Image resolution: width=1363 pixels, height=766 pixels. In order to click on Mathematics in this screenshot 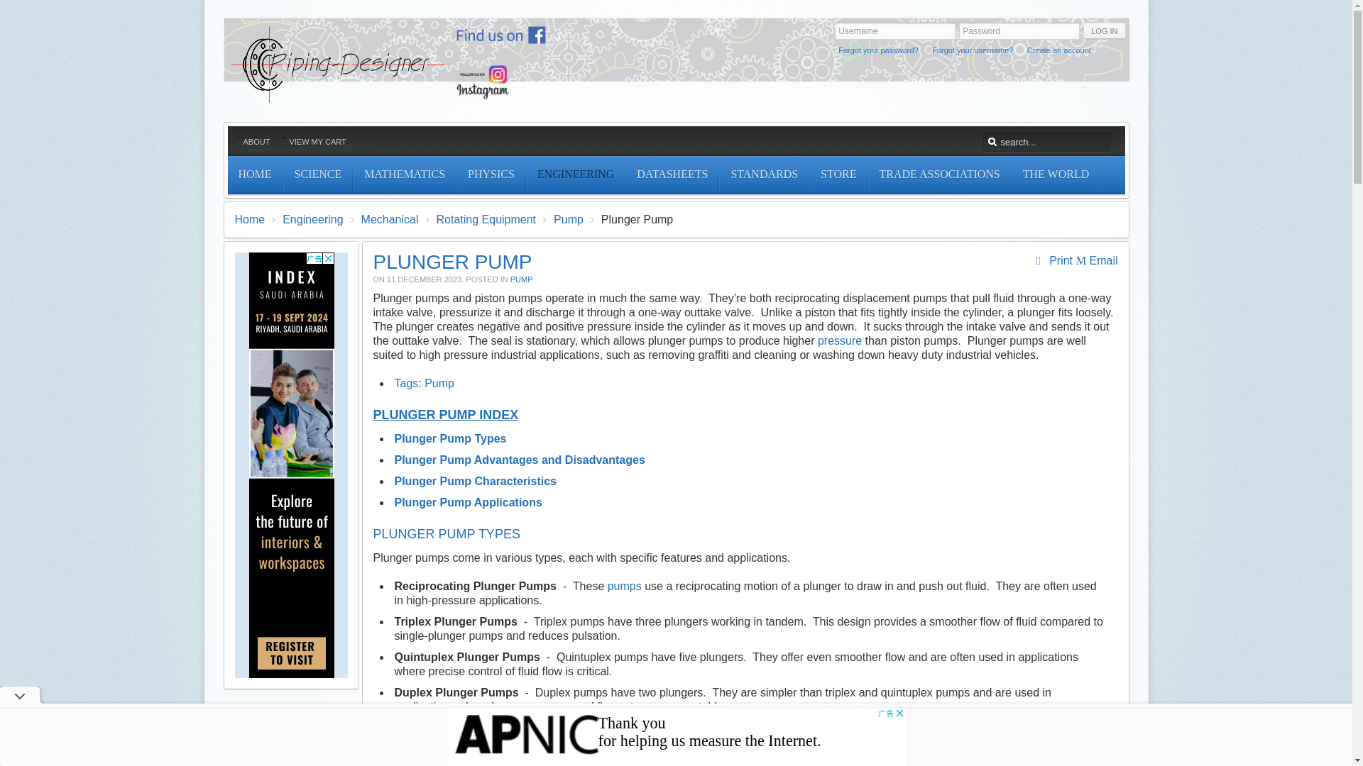, I will do `click(404, 174)`.